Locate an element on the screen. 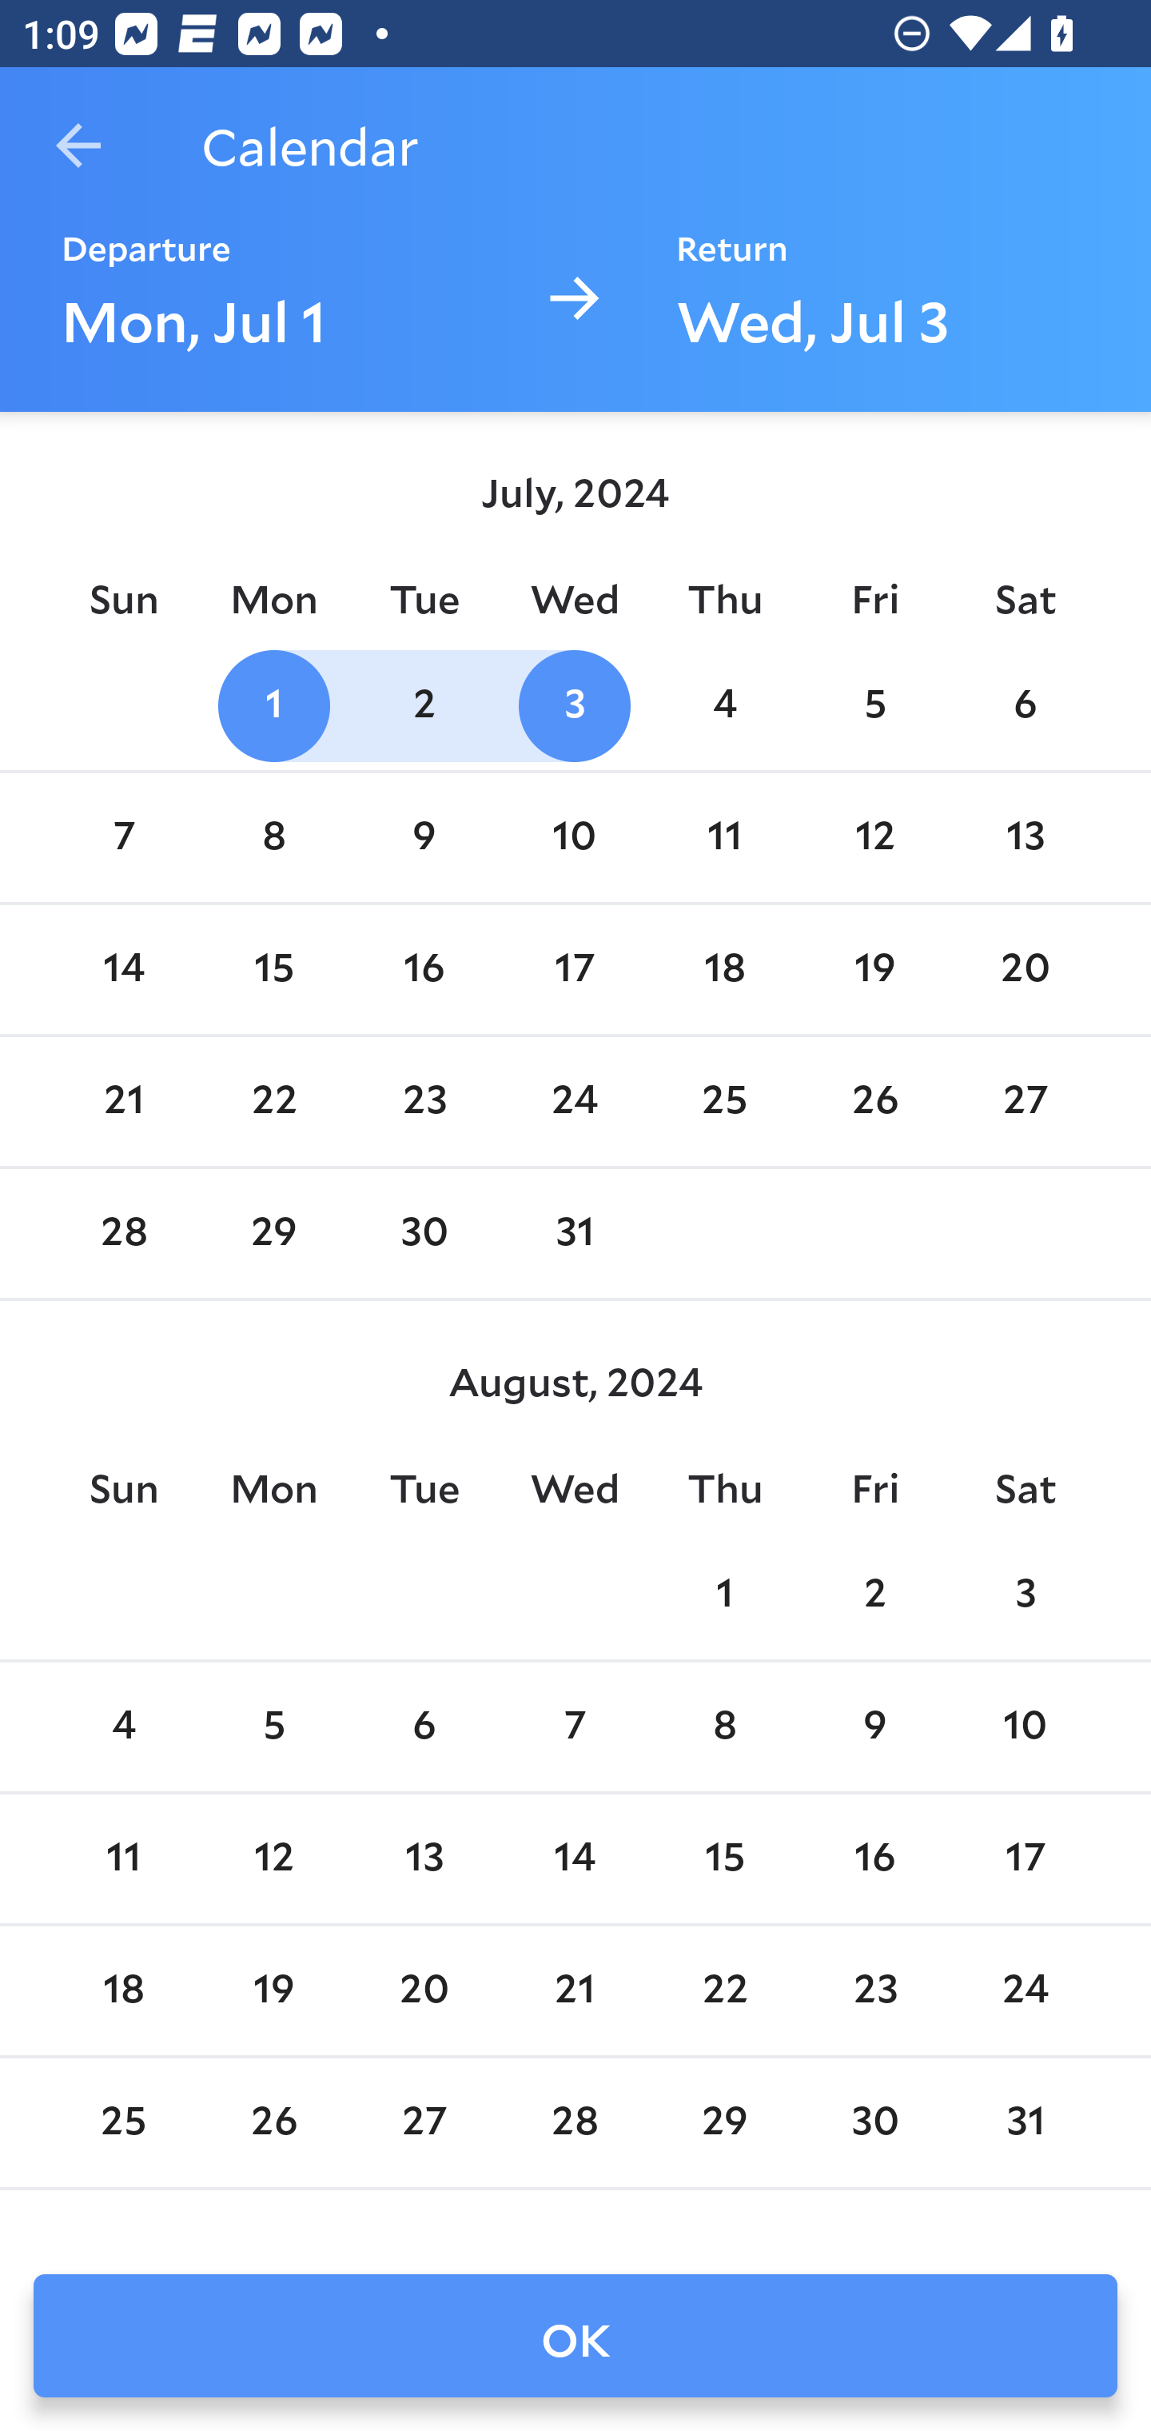 Image resolution: width=1151 pixels, height=2431 pixels. 6 is located at coordinates (1025, 705).